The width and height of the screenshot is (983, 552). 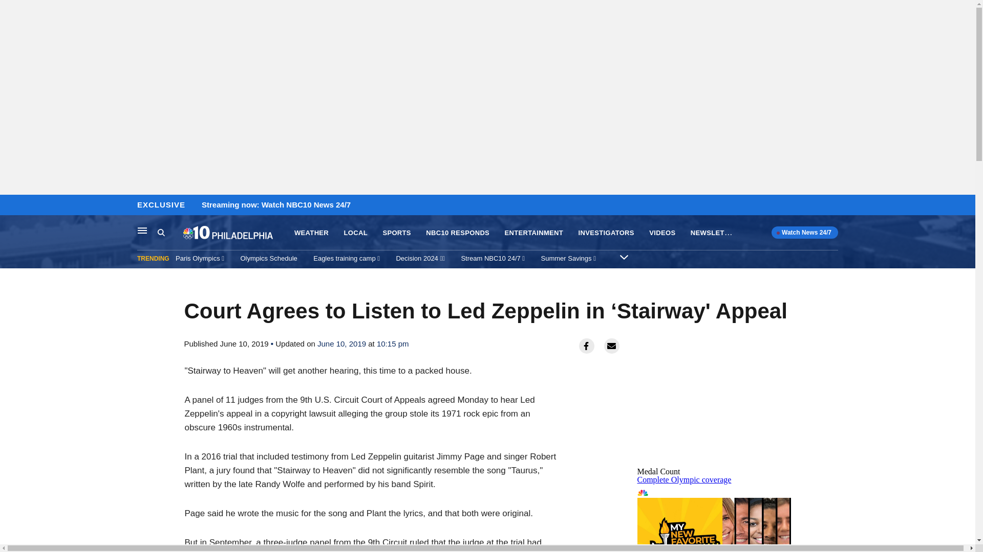 I want to click on Main Navigation, so click(x=142, y=230).